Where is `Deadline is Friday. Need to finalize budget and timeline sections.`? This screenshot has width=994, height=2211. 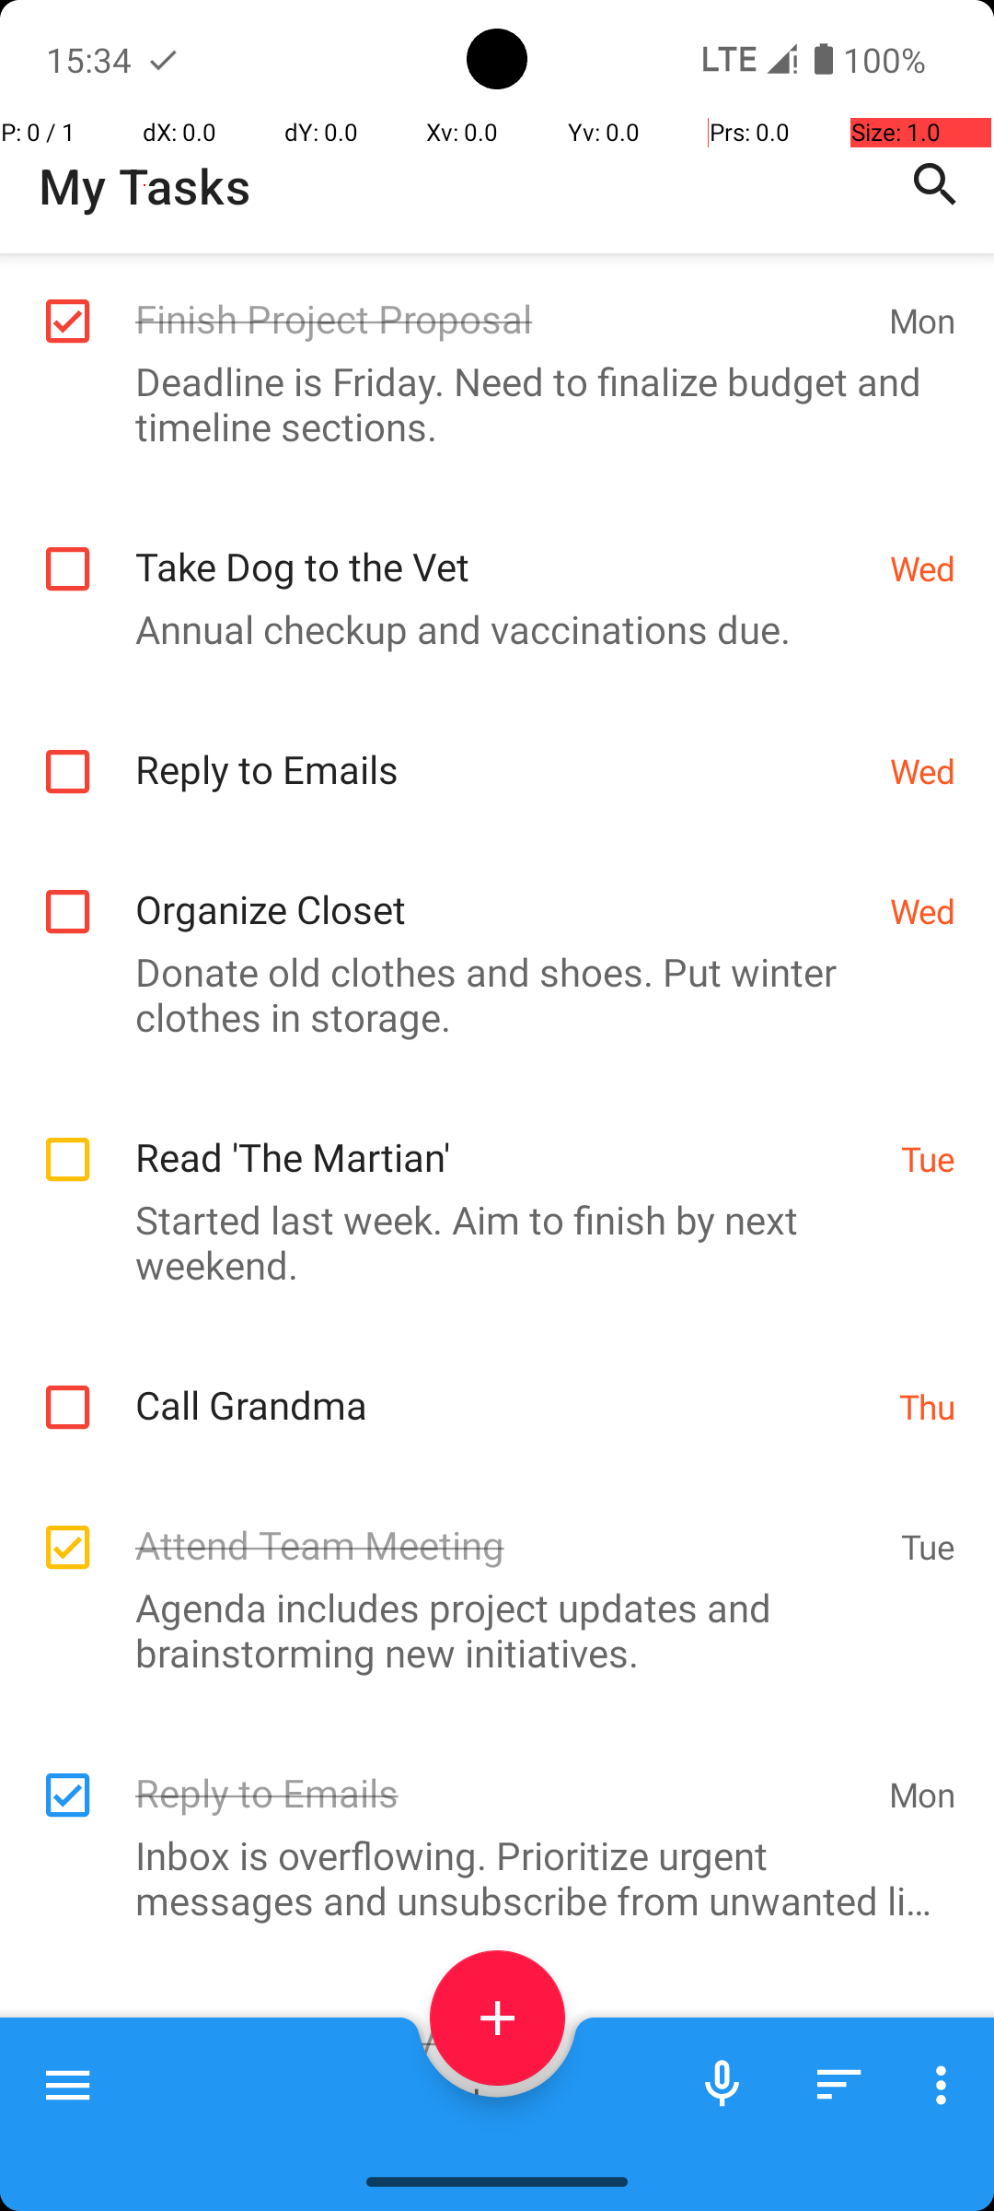 Deadline is Friday. Need to finalize budget and timeline sections. is located at coordinates (488, 404).